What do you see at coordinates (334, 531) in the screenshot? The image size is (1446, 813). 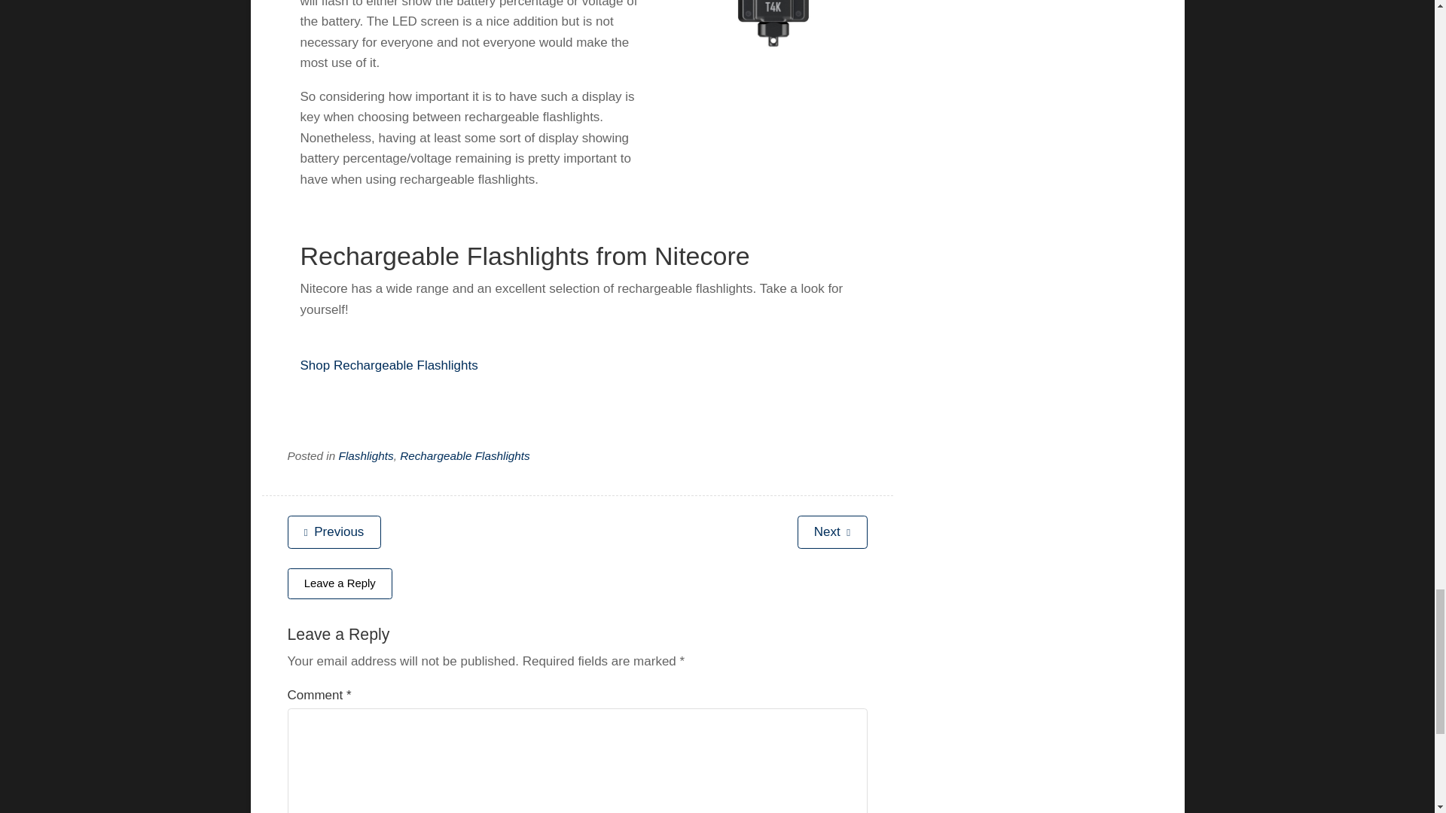 I see `Previous` at bounding box center [334, 531].